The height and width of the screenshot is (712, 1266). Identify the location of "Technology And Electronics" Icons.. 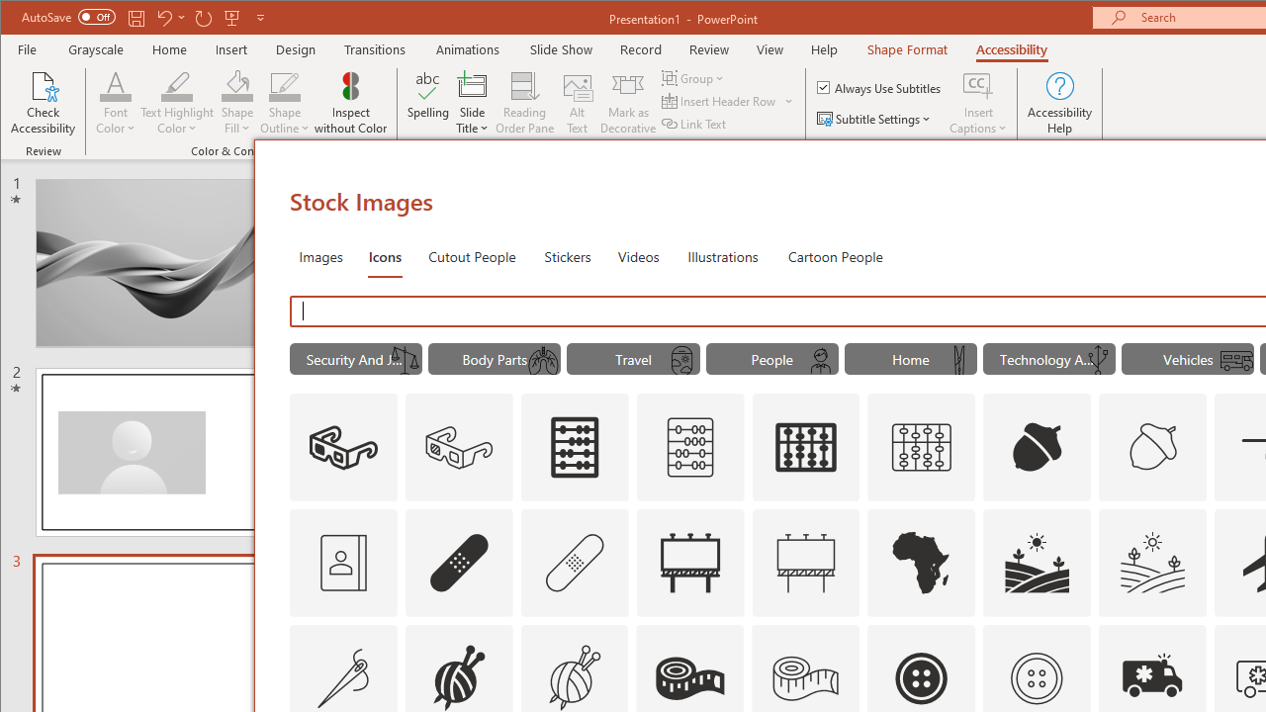
(1048, 358).